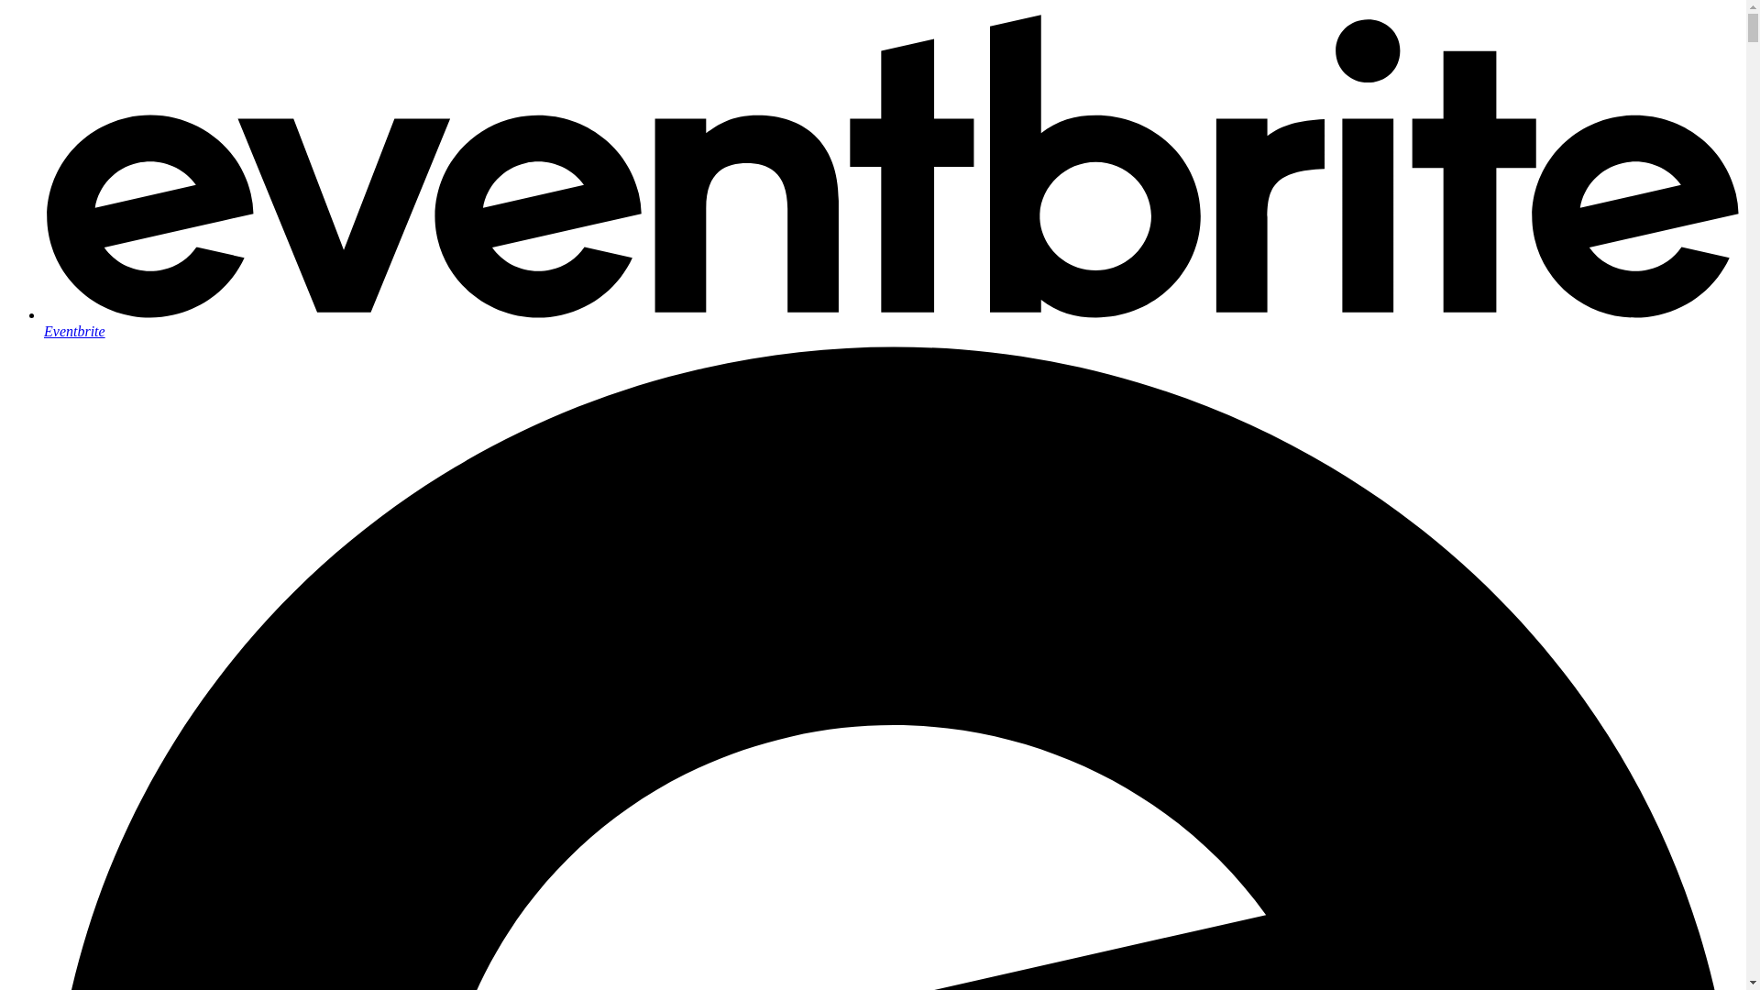 Image resolution: width=1760 pixels, height=990 pixels. What do you see at coordinates (891, 323) in the screenshot?
I see `Eventbrite` at bounding box center [891, 323].